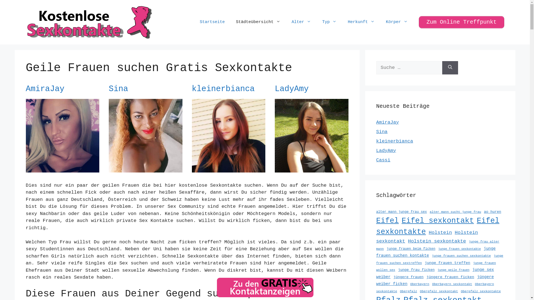  I want to click on Oberpfalz sexkontakte, so click(481, 291).